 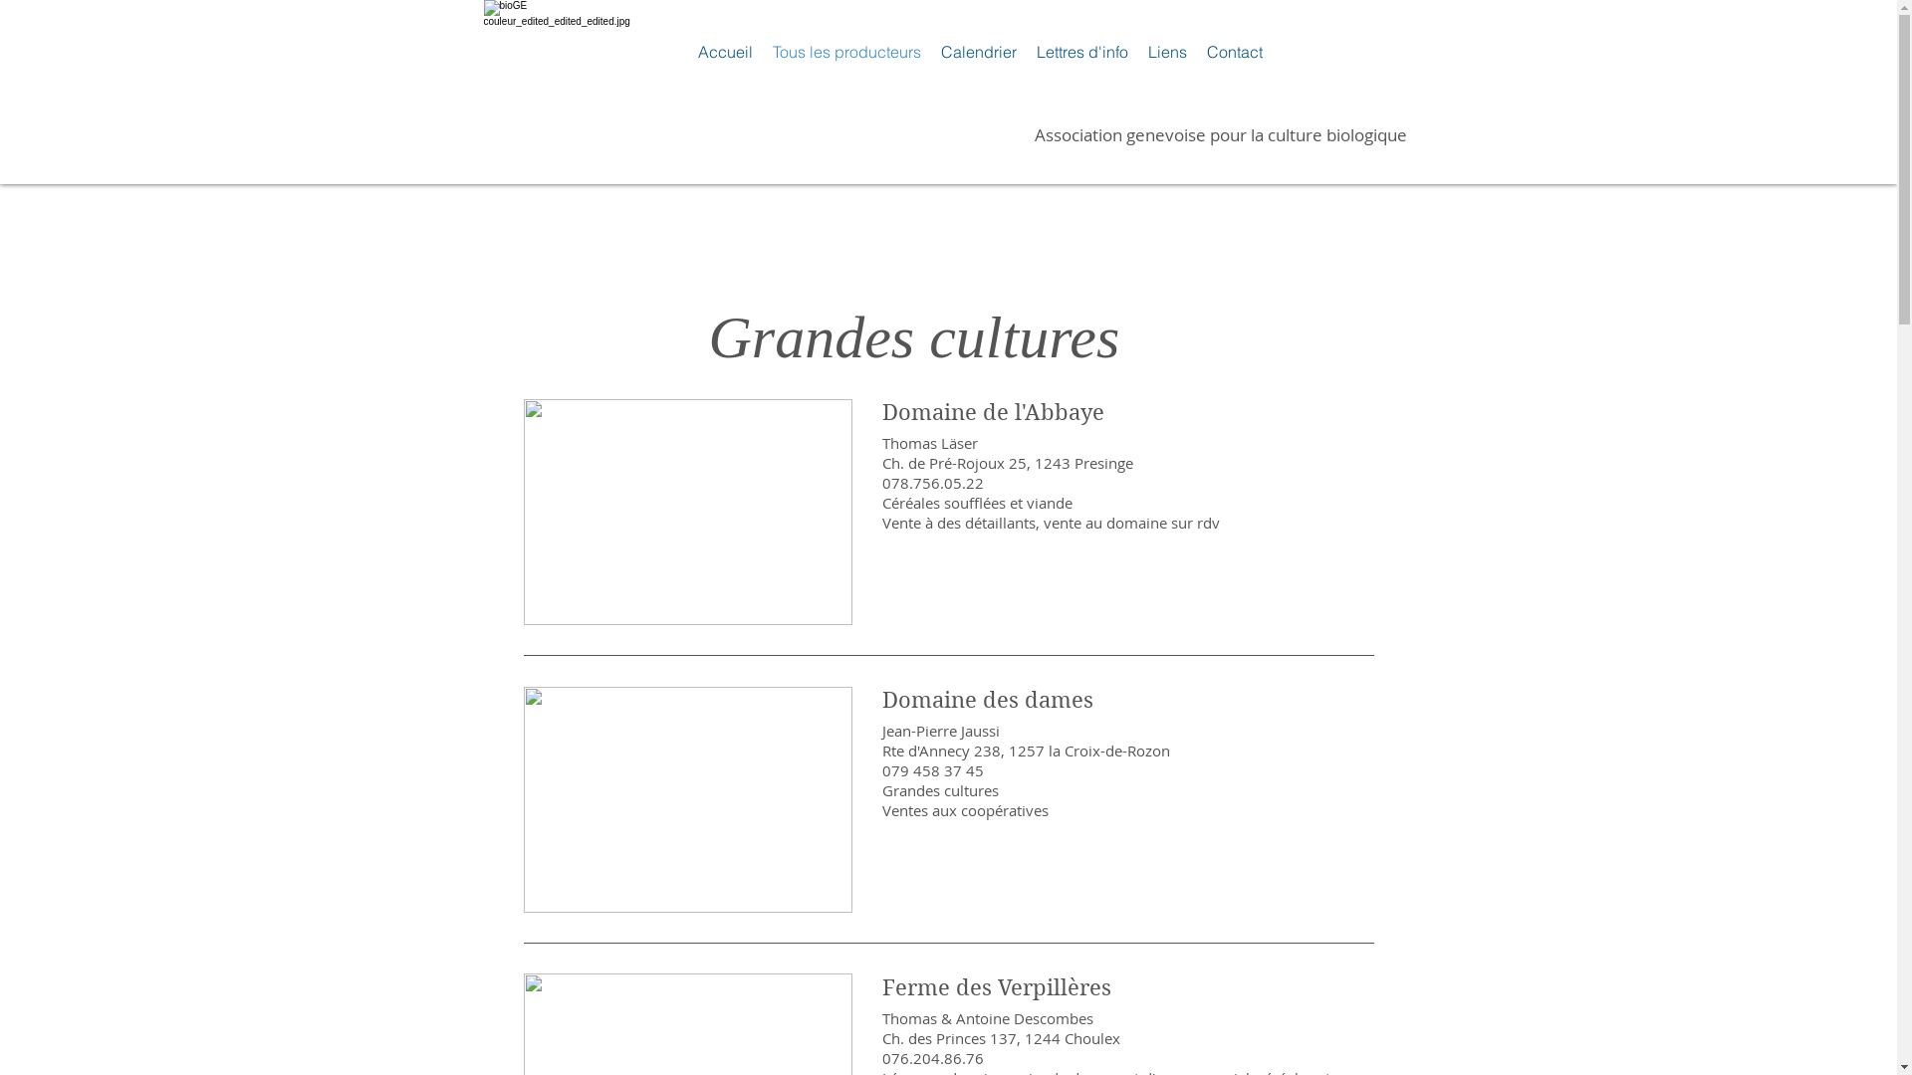 I want to click on Domaine des dames, so click(x=1127, y=700).